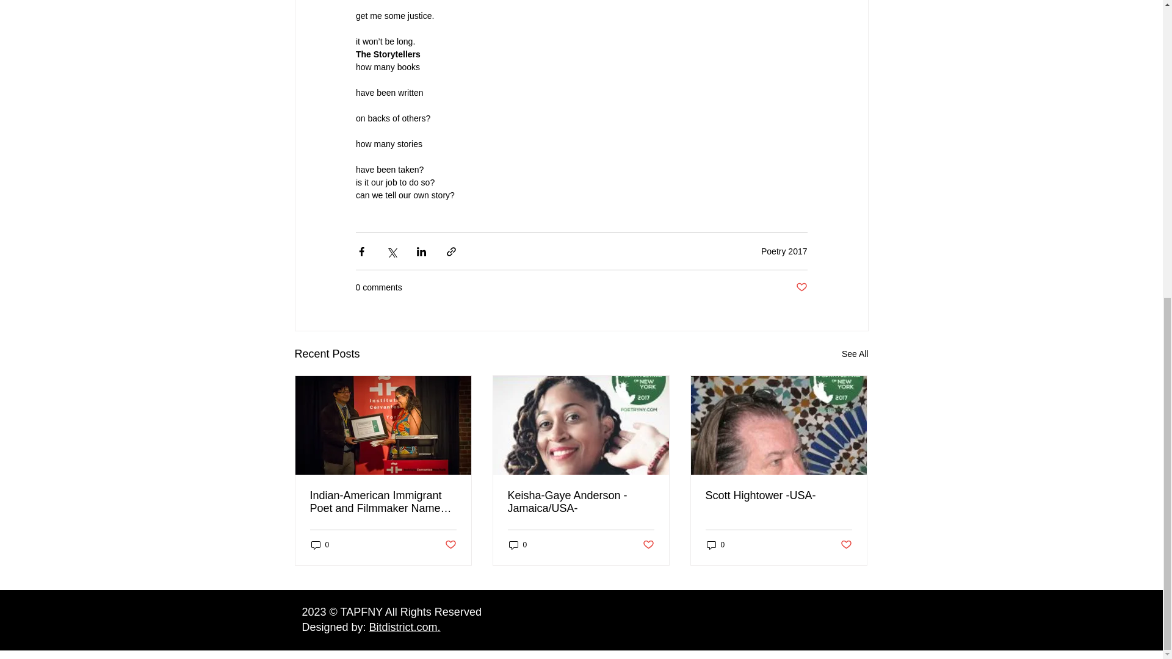  I want to click on 0, so click(320, 545).